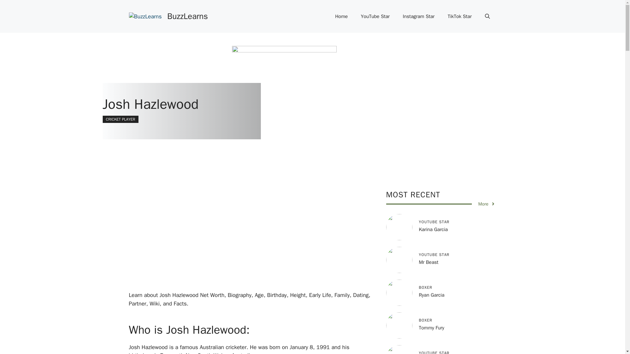 This screenshot has width=630, height=354. What do you see at coordinates (429, 262) in the screenshot?
I see `Mr Beast` at bounding box center [429, 262].